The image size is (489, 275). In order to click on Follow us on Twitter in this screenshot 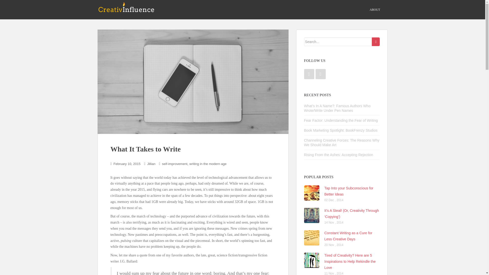, I will do `click(320, 74)`.